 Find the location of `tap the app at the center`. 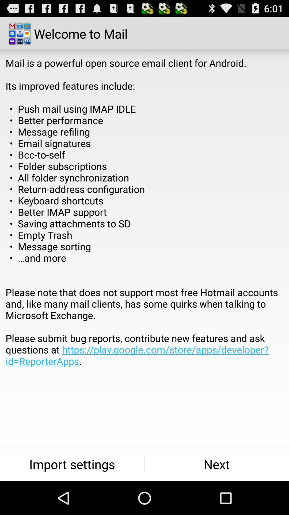

tap the app at the center is located at coordinates (144, 223).